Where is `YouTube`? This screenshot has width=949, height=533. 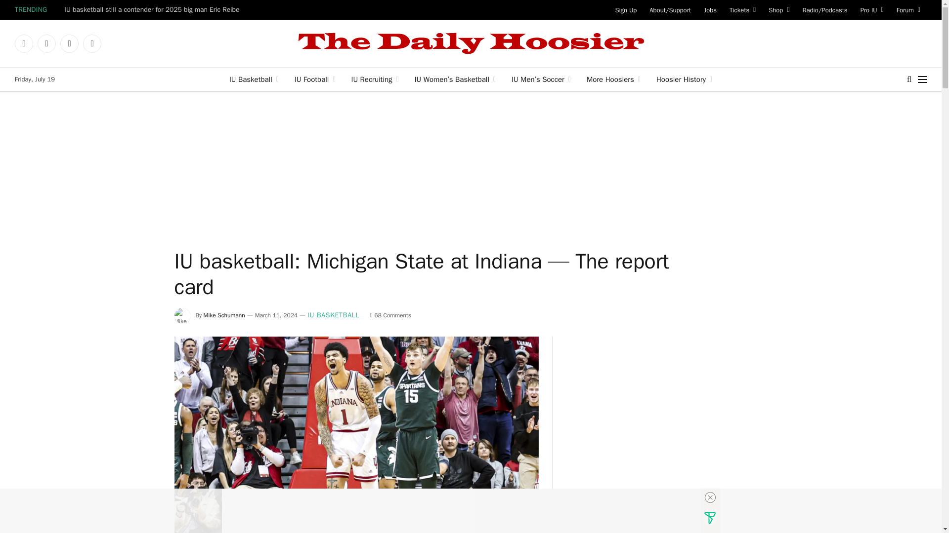
YouTube is located at coordinates (92, 43).